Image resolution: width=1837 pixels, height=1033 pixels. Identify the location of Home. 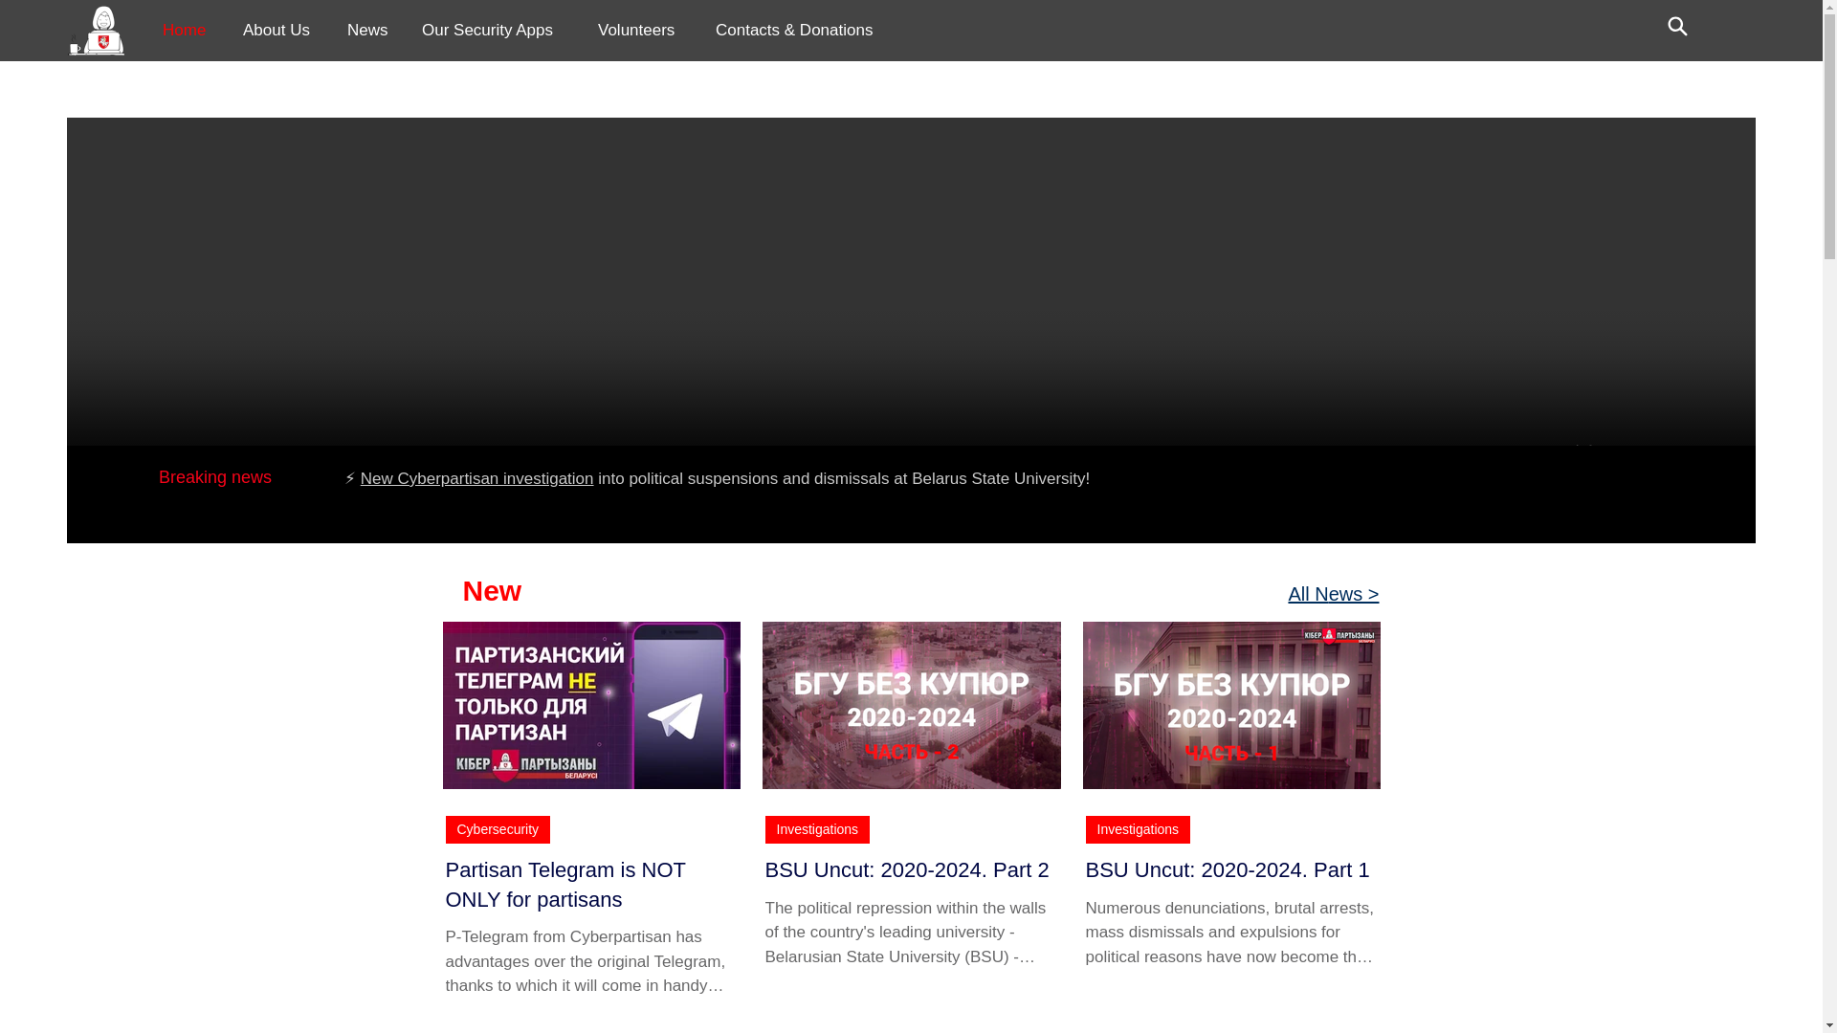
(188, 31).